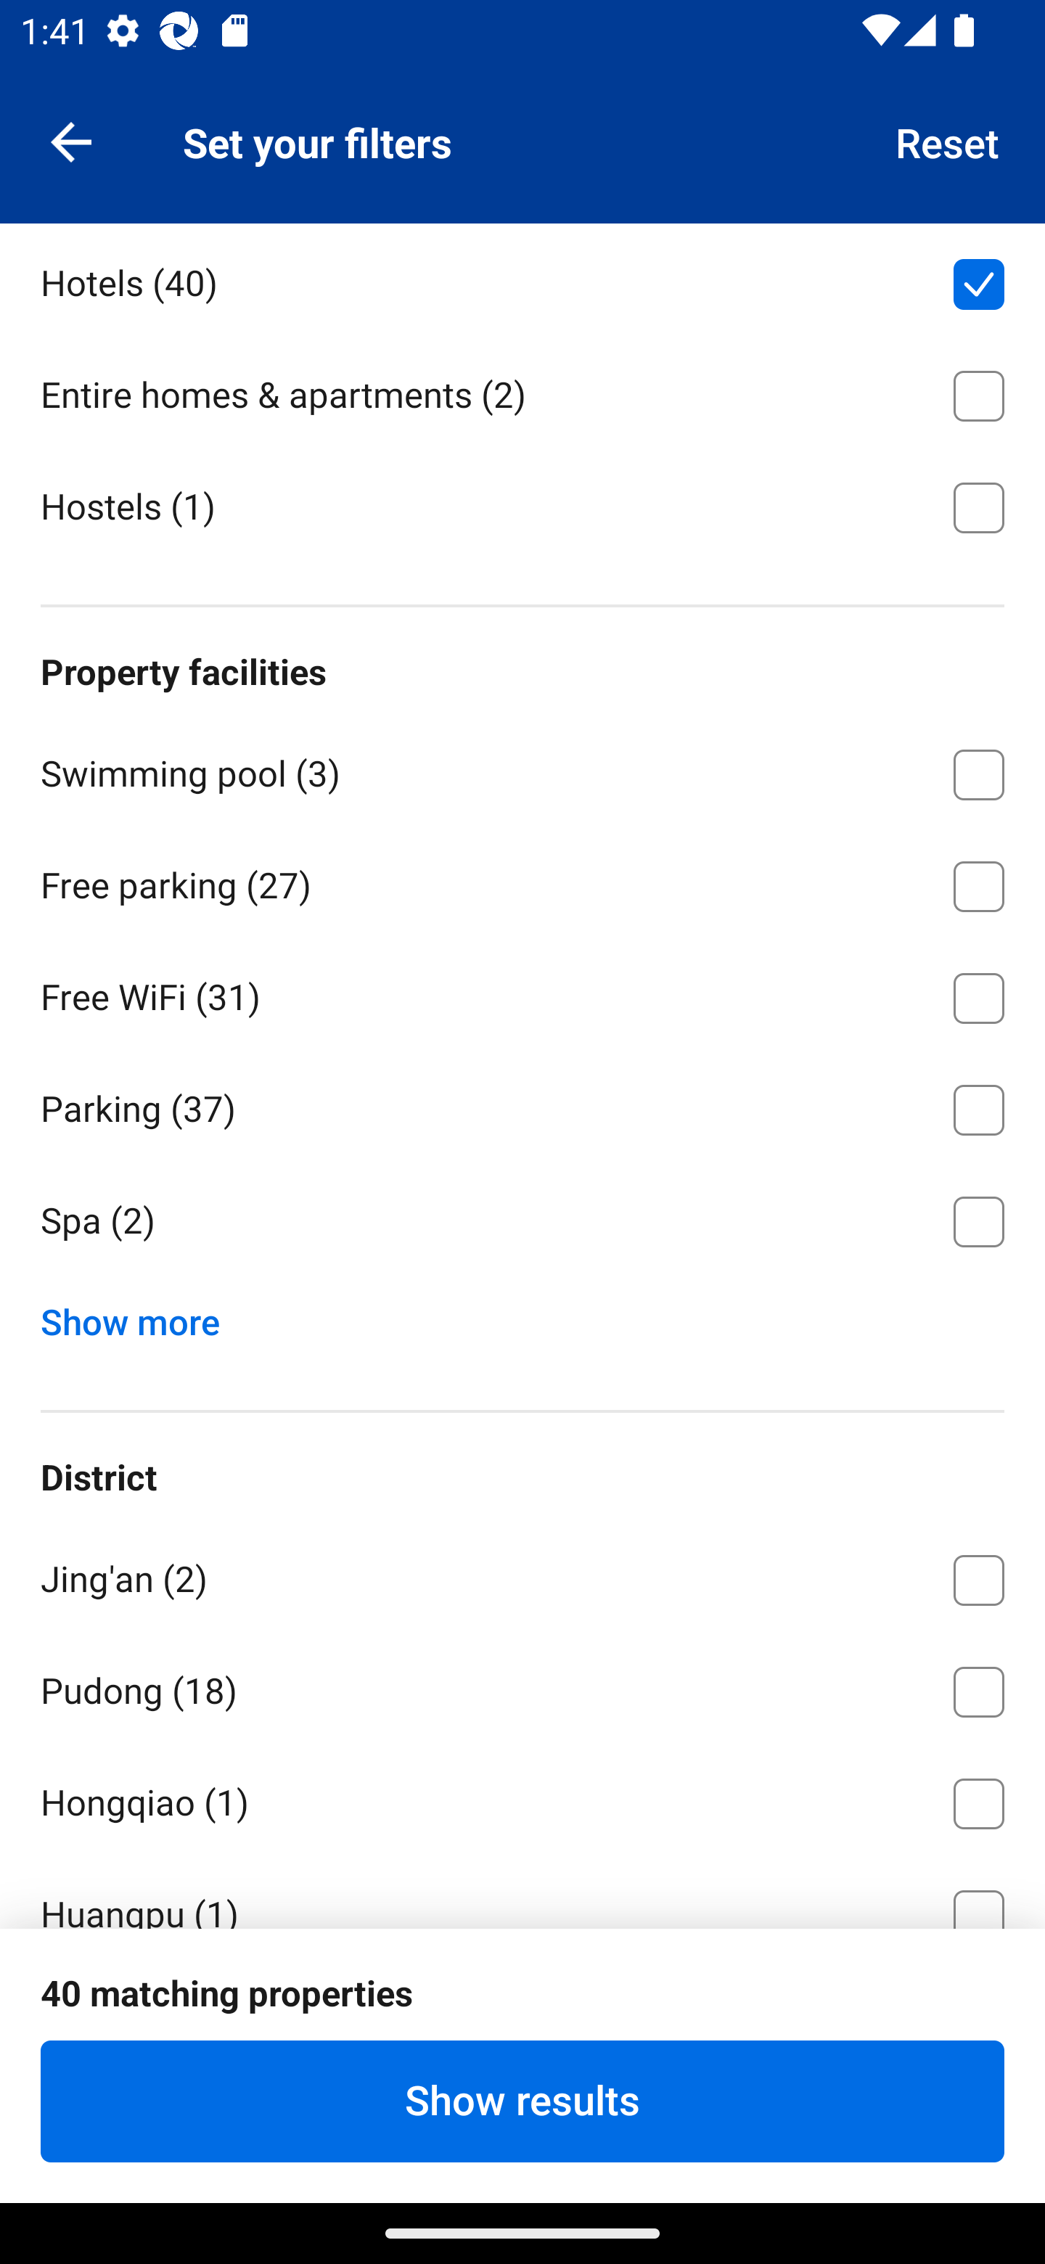 The height and width of the screenshot is (2264, 1045). I want to click on Free WiFi ⁦(31), so click(522, 993).